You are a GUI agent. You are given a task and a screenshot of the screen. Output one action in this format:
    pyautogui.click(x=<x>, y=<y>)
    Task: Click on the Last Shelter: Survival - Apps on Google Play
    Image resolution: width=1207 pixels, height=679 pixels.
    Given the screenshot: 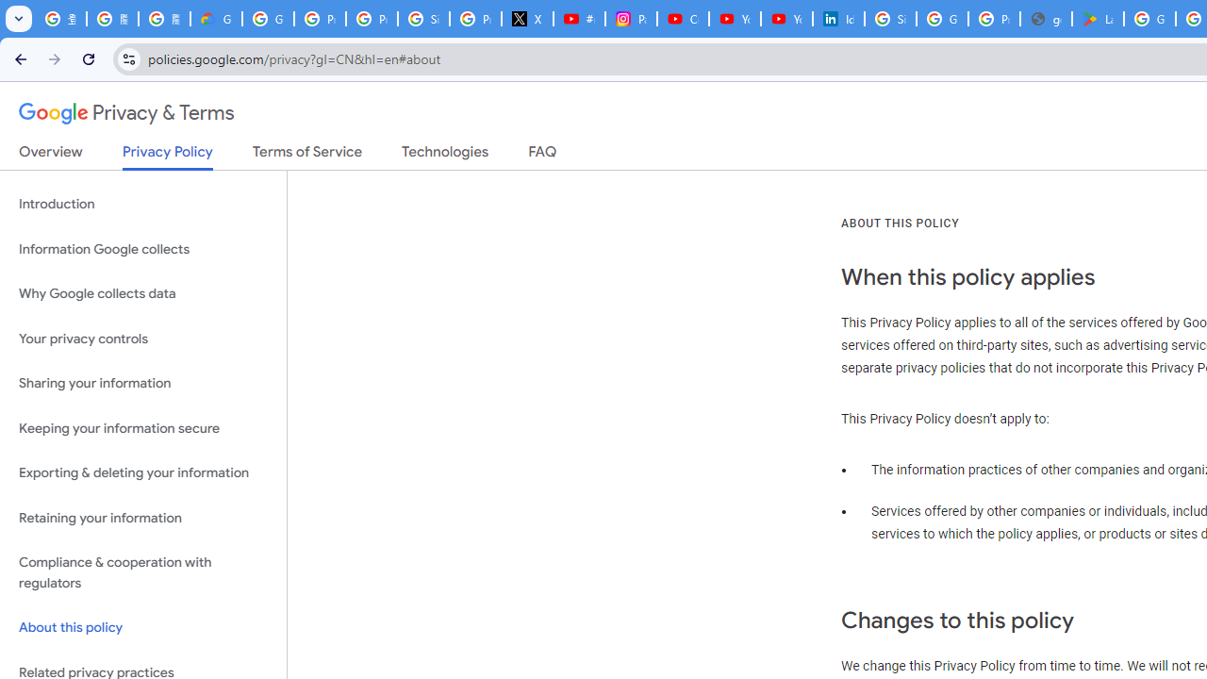 What is the action you would take?
    pyautogui.click(x=1098, y=19)
    